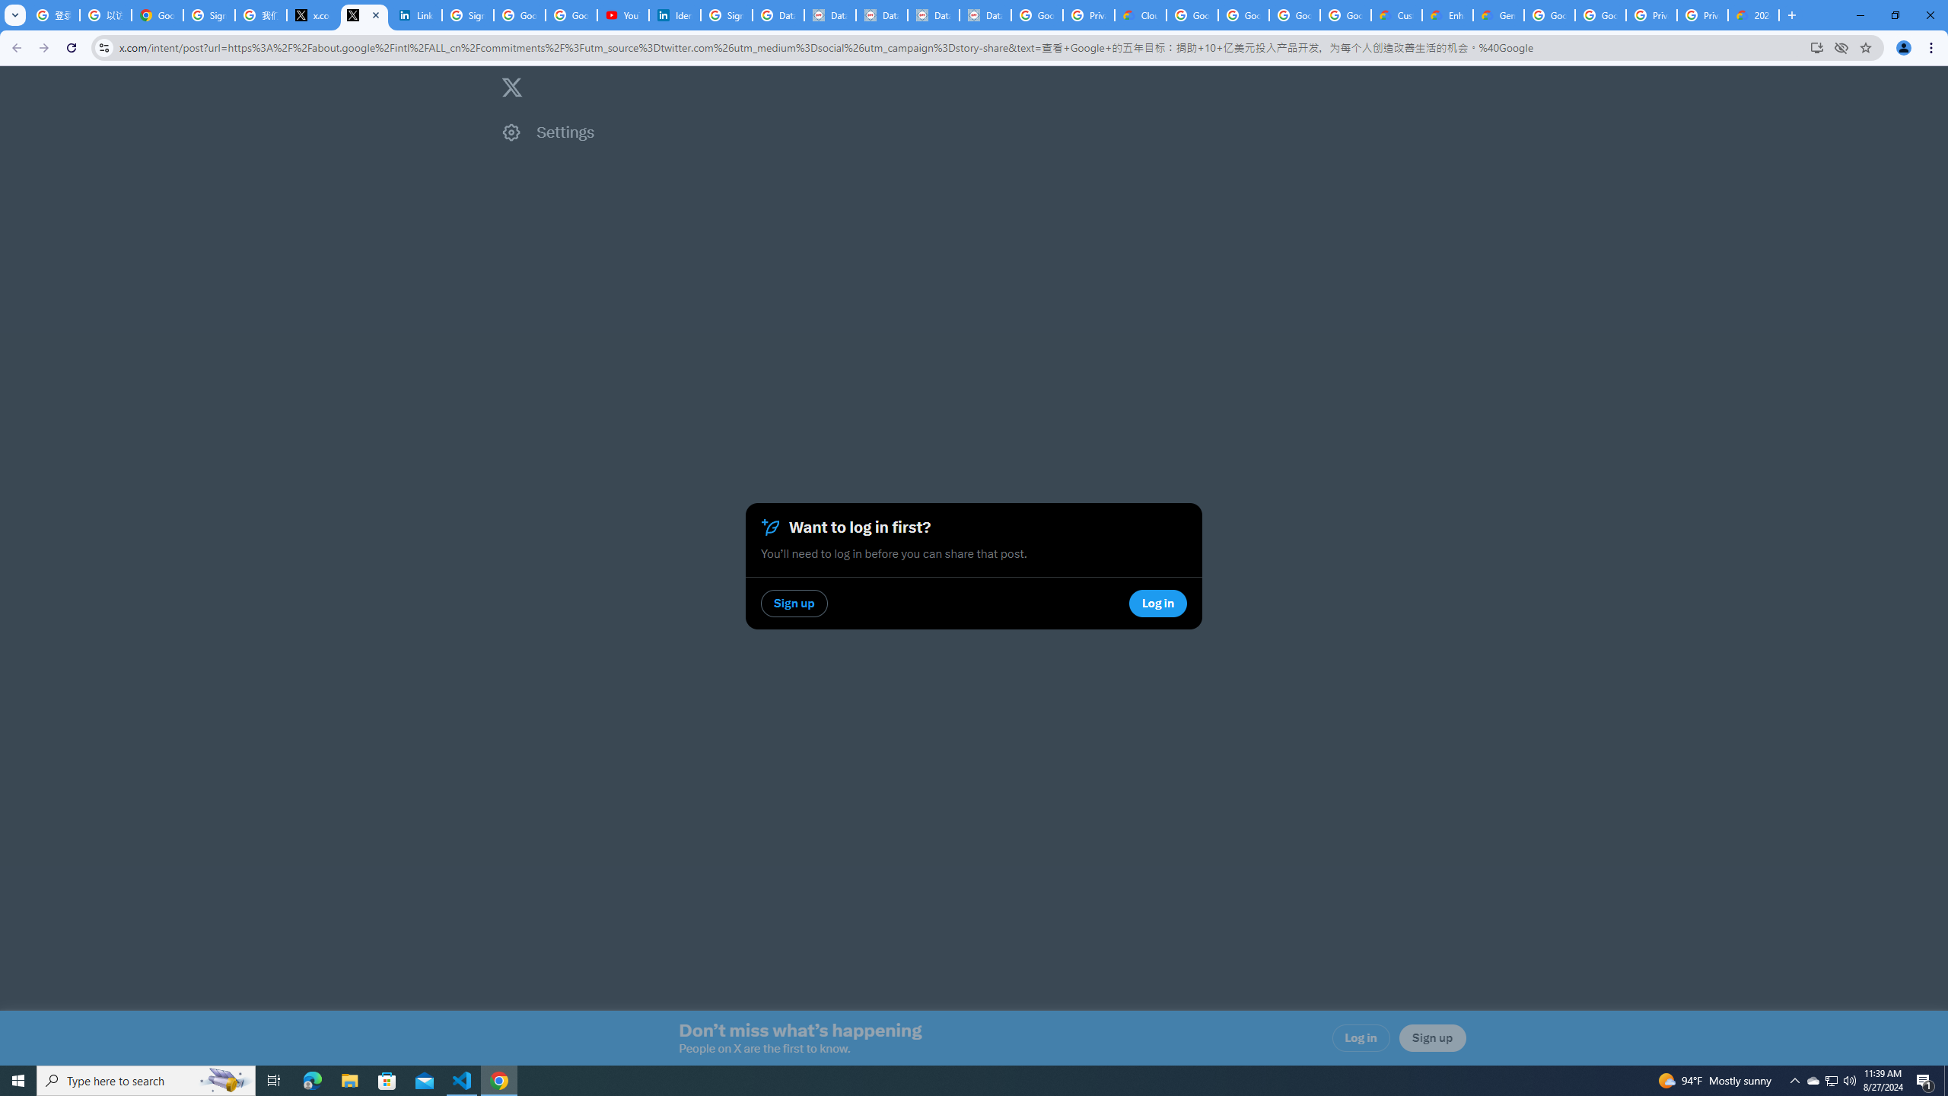 The width and height of the screenshot is (1948, 1096). I want to click on Google Cloud Platform, so click(1599, 15).